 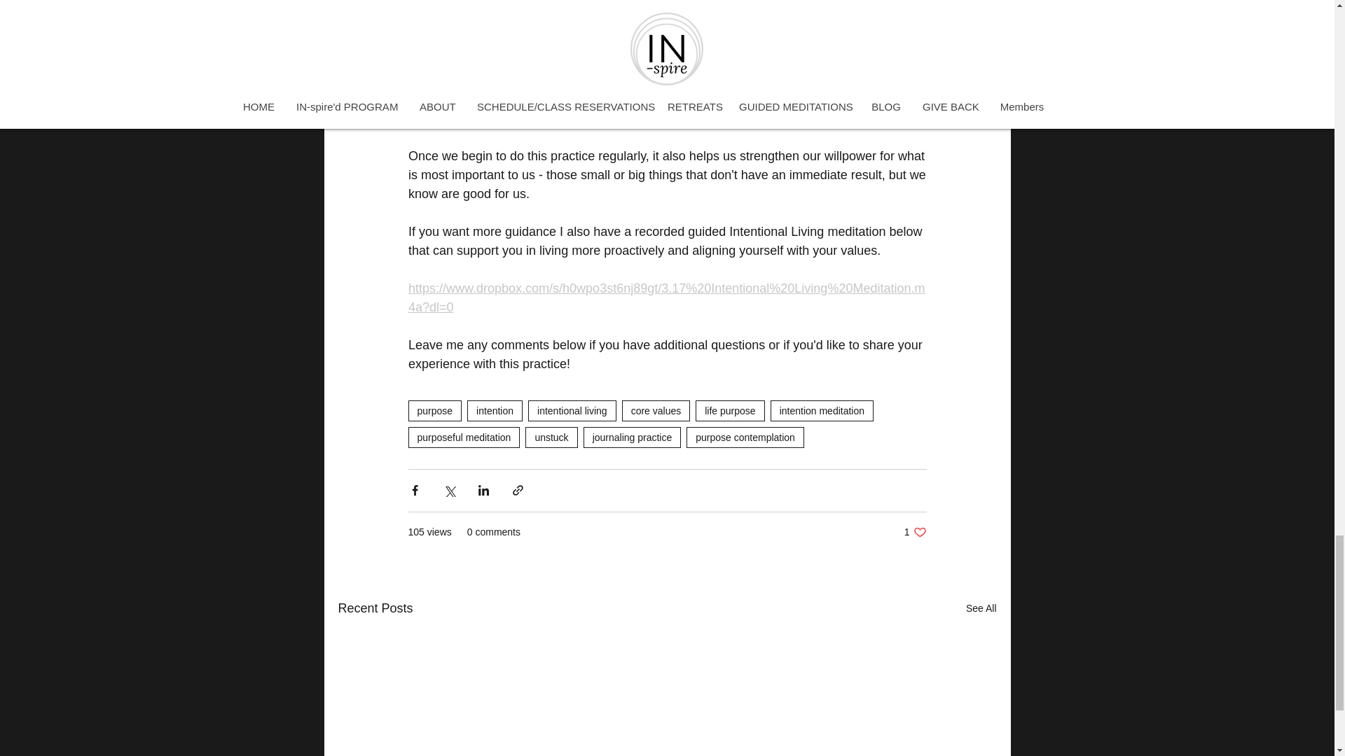 I want to click on purpose, so click(x=822, y=410).